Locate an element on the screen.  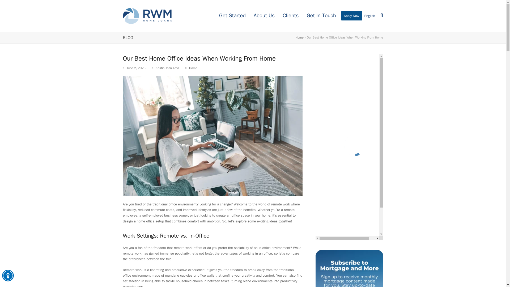
Posts by Kristin Jean Aroa is located at coordinates (167, 68).